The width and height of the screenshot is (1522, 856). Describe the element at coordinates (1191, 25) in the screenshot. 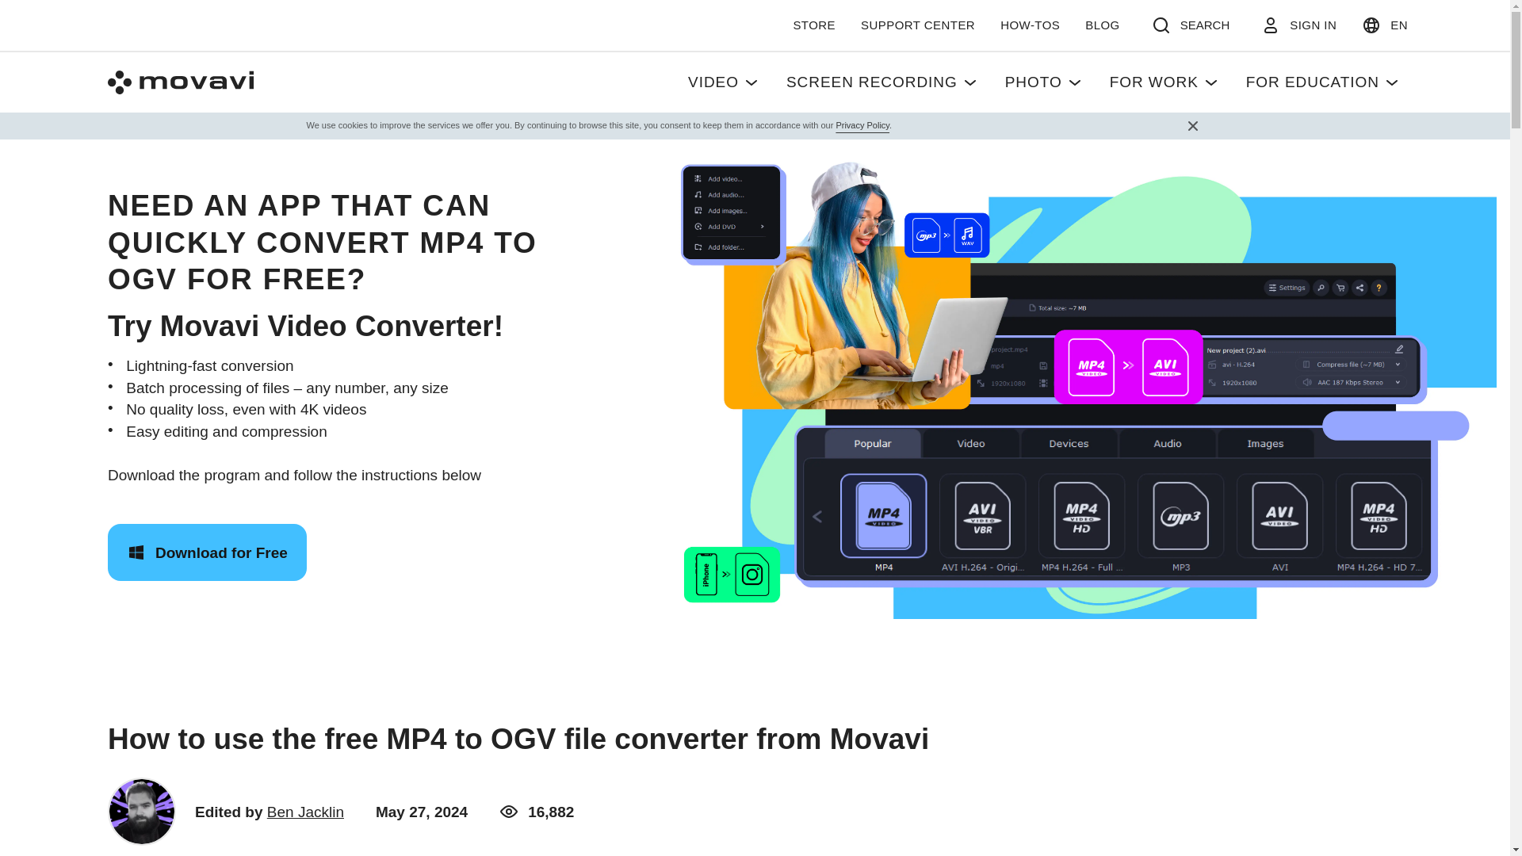

I see `SEARCH` at that location.